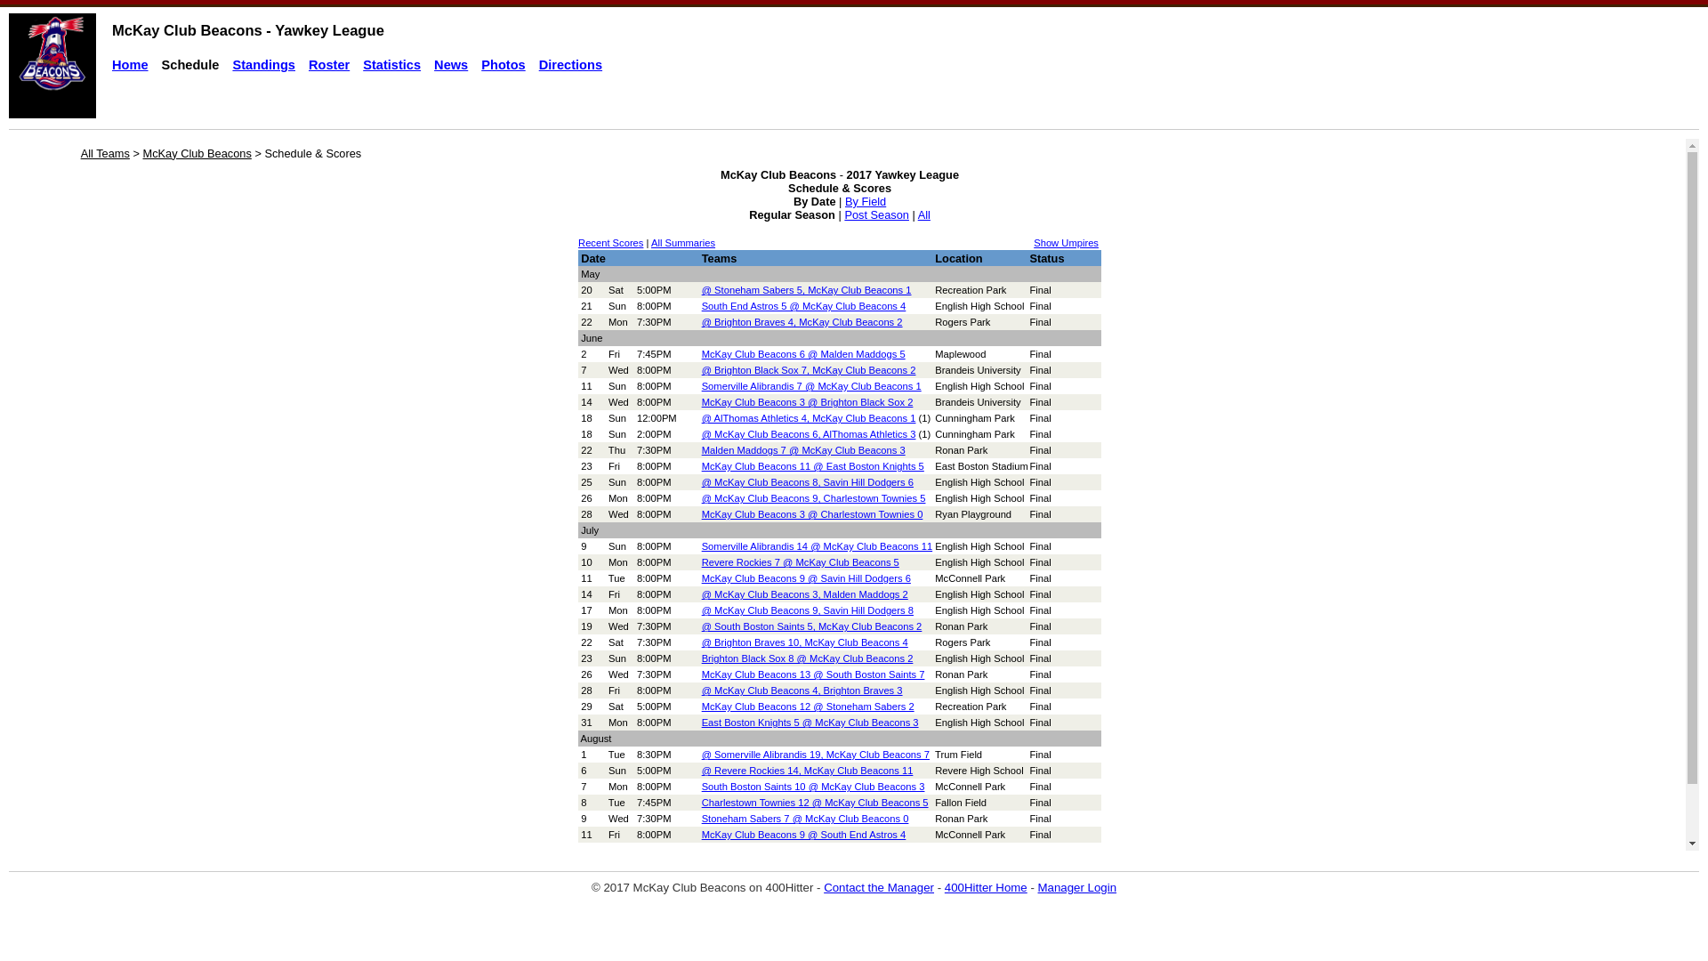 The width and height of the screenshot is (1708, 961). Describe the element at coordinates (329, 65) in the screenshot. I see `Roster` at that location.